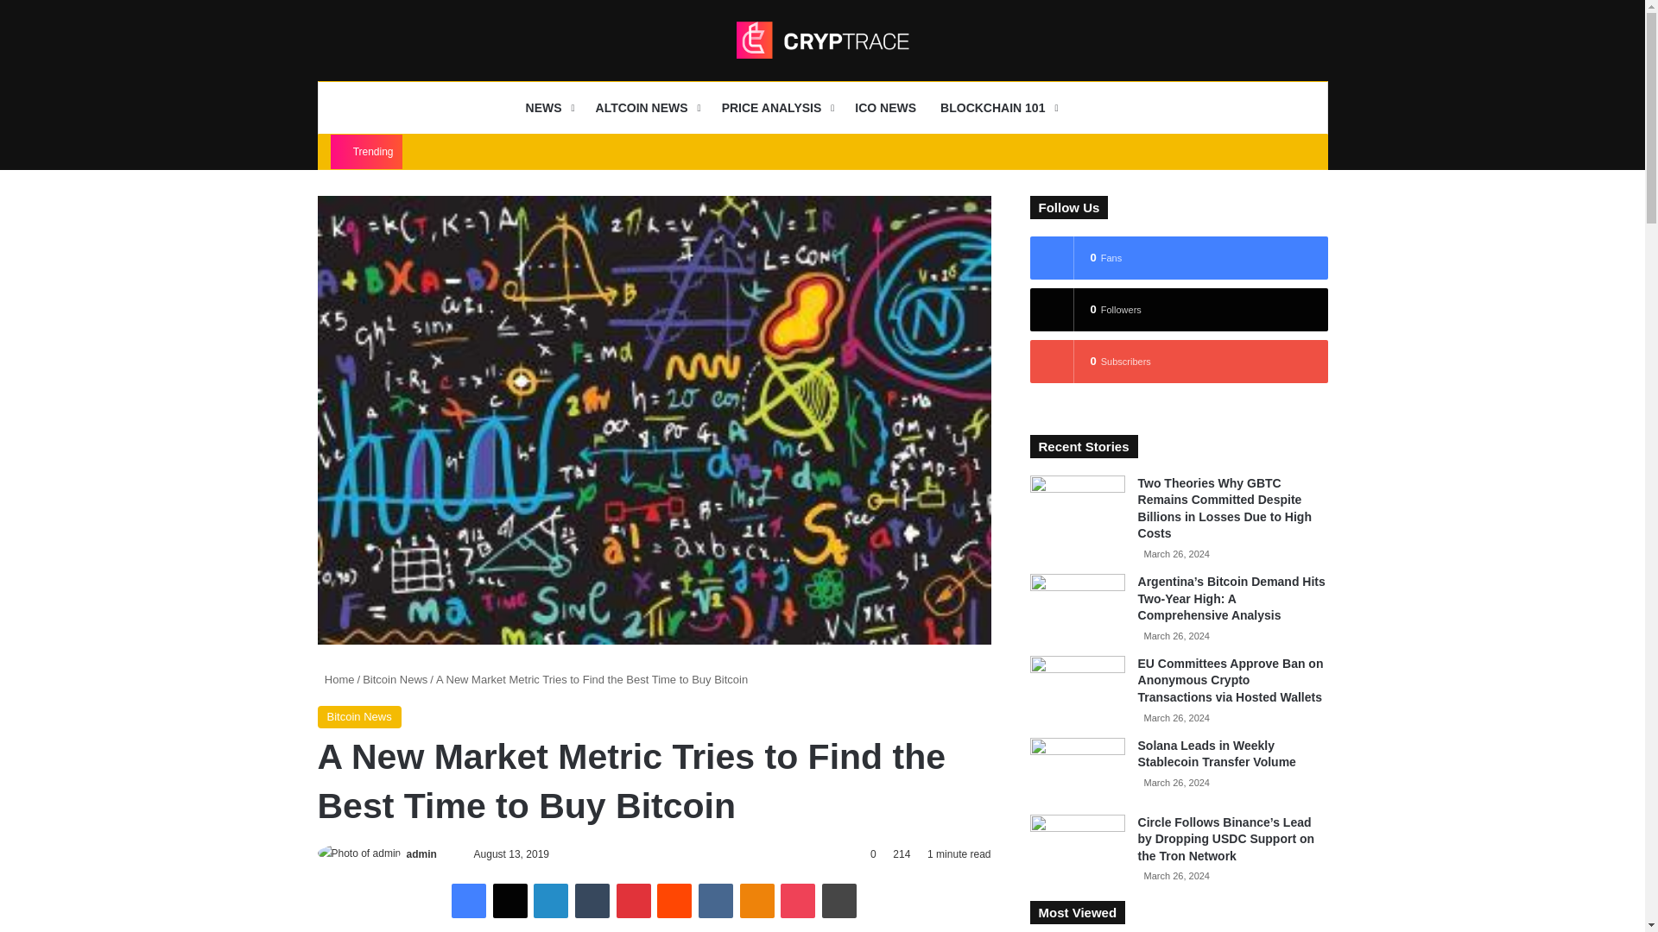  Describe the element at coordinates (776, 108) in the screenshot. I see `PRICE ANALYSIS` at that location.